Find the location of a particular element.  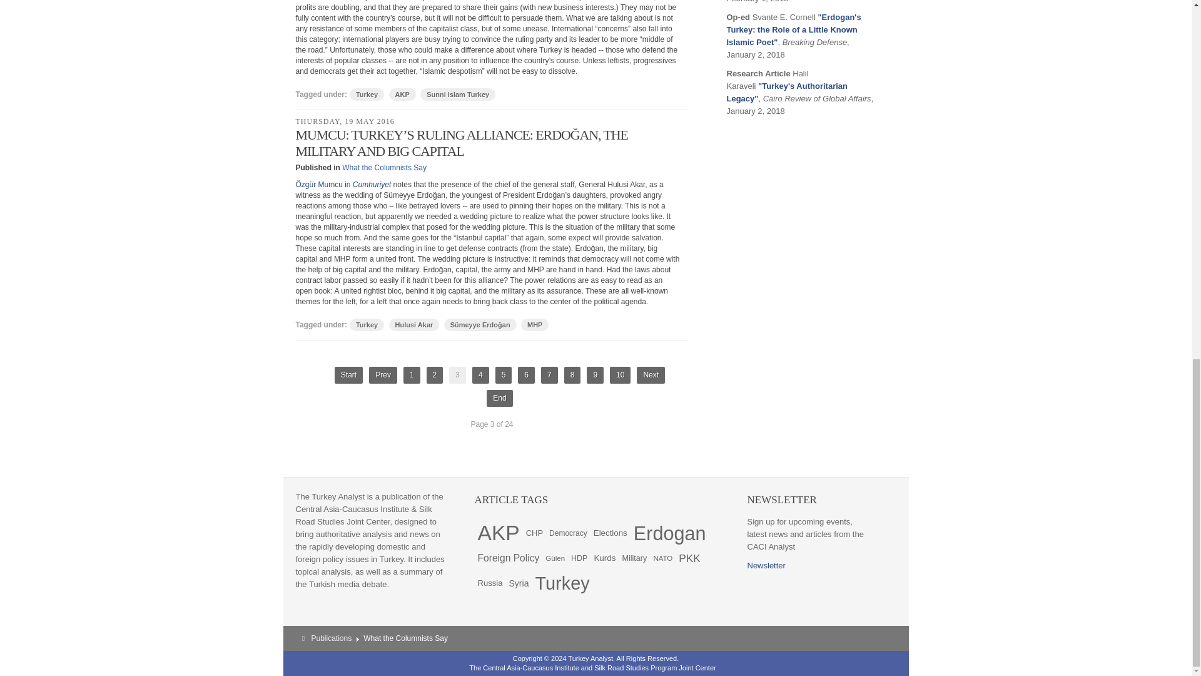

38 items tagged with CHP is located at coordinates (534, 533).